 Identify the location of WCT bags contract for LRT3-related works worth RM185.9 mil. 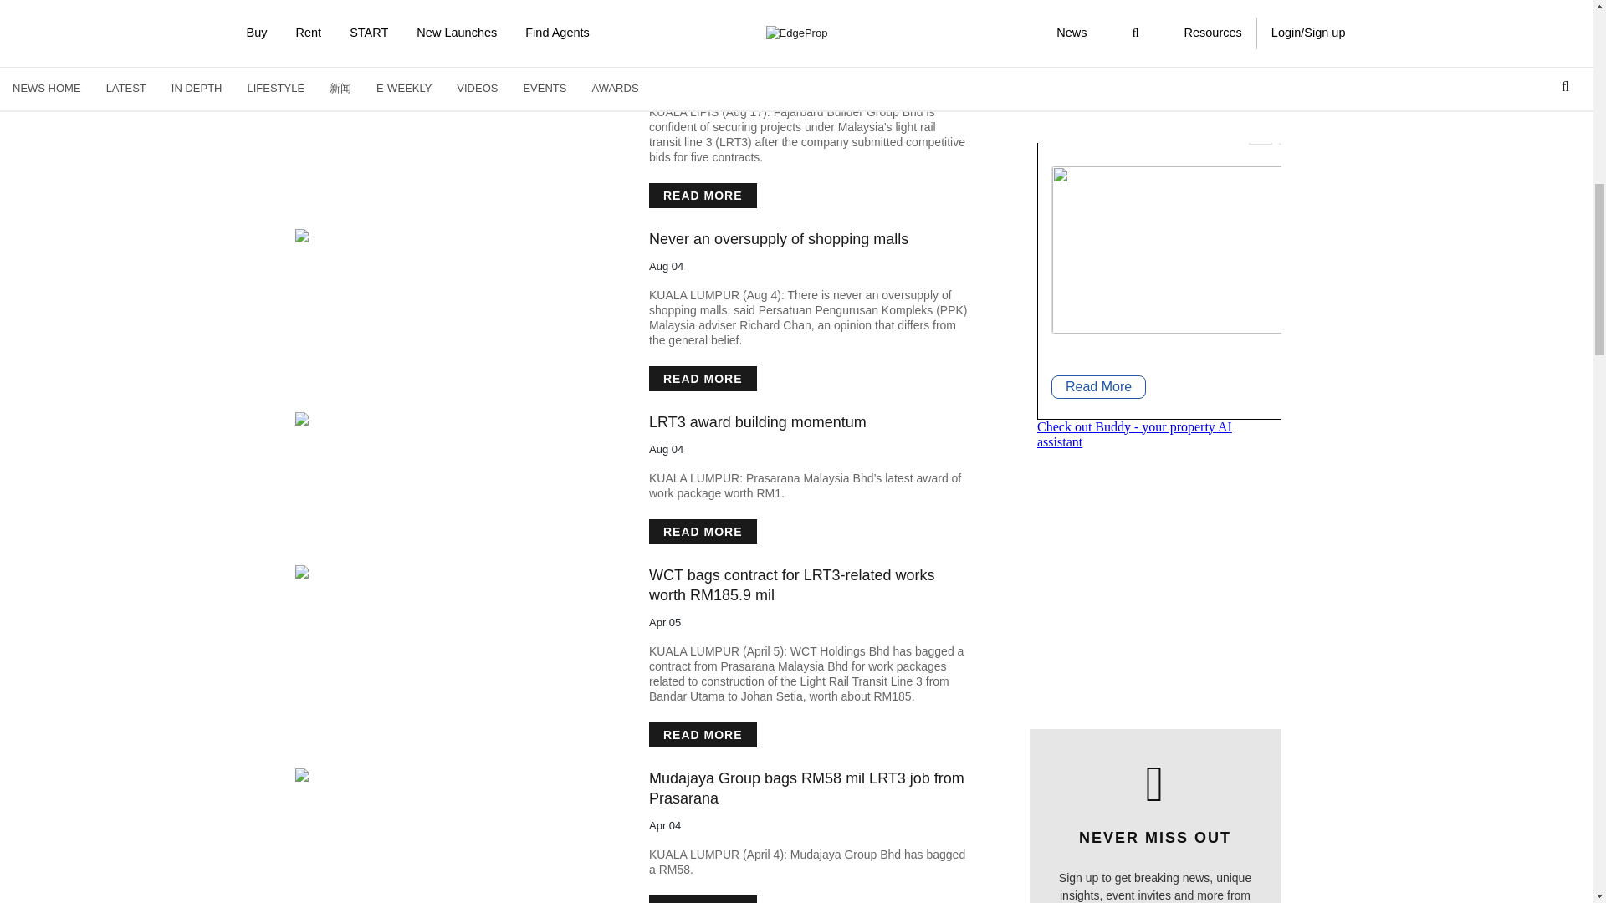
(809, 585).